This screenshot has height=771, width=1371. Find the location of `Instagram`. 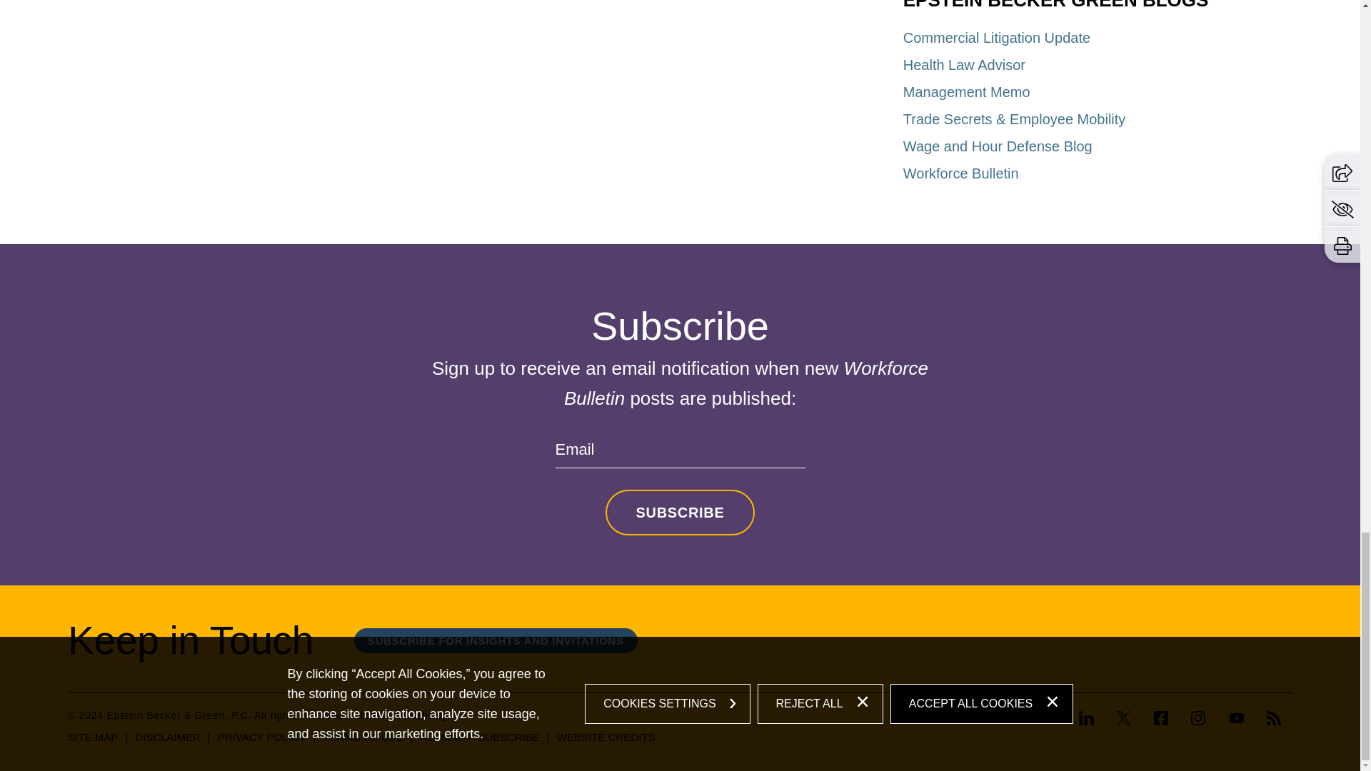

Instagram is located at coordinates (1198, 718).